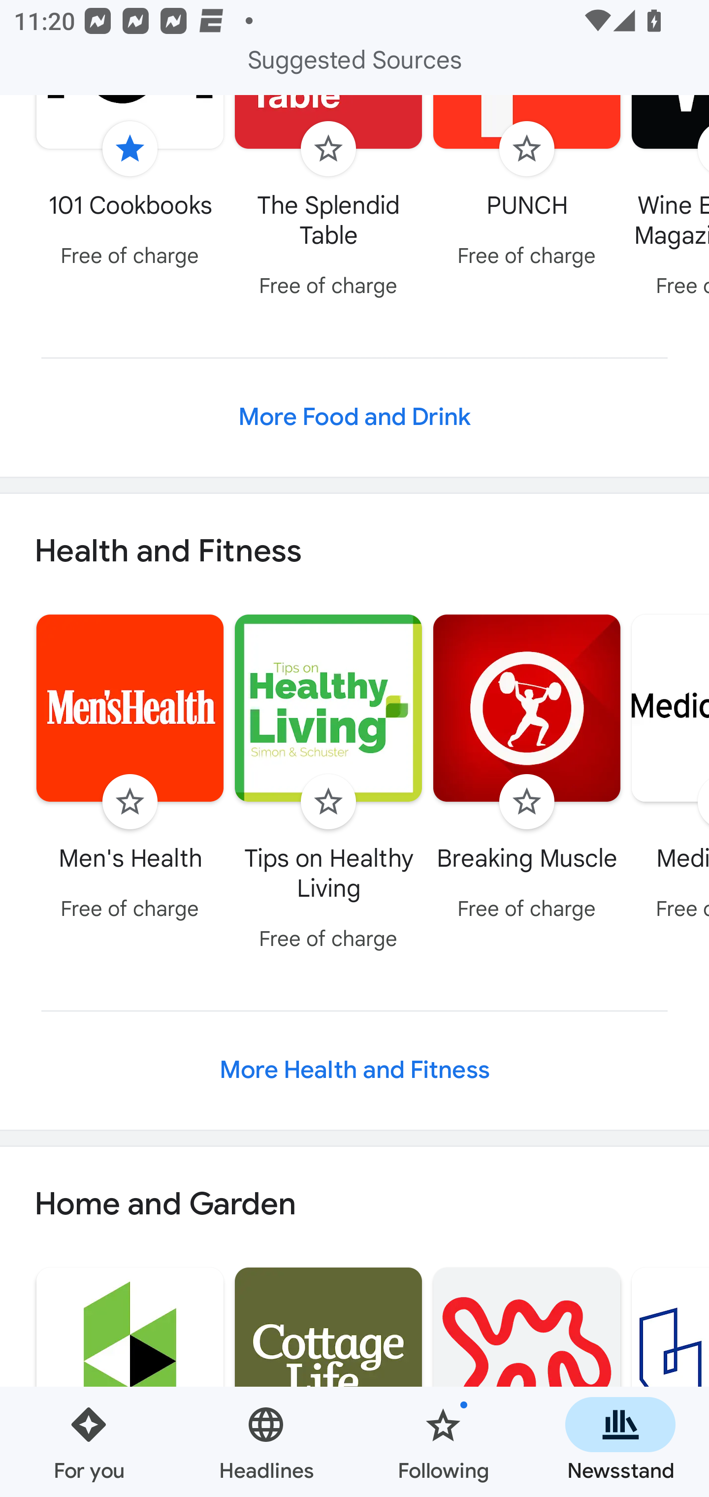 This screenshot has width=709, height=1497. Describe the element at coordinates (328, 201) in the screenshot. I see `Follow The Splendid Table Free of charge` at that location.